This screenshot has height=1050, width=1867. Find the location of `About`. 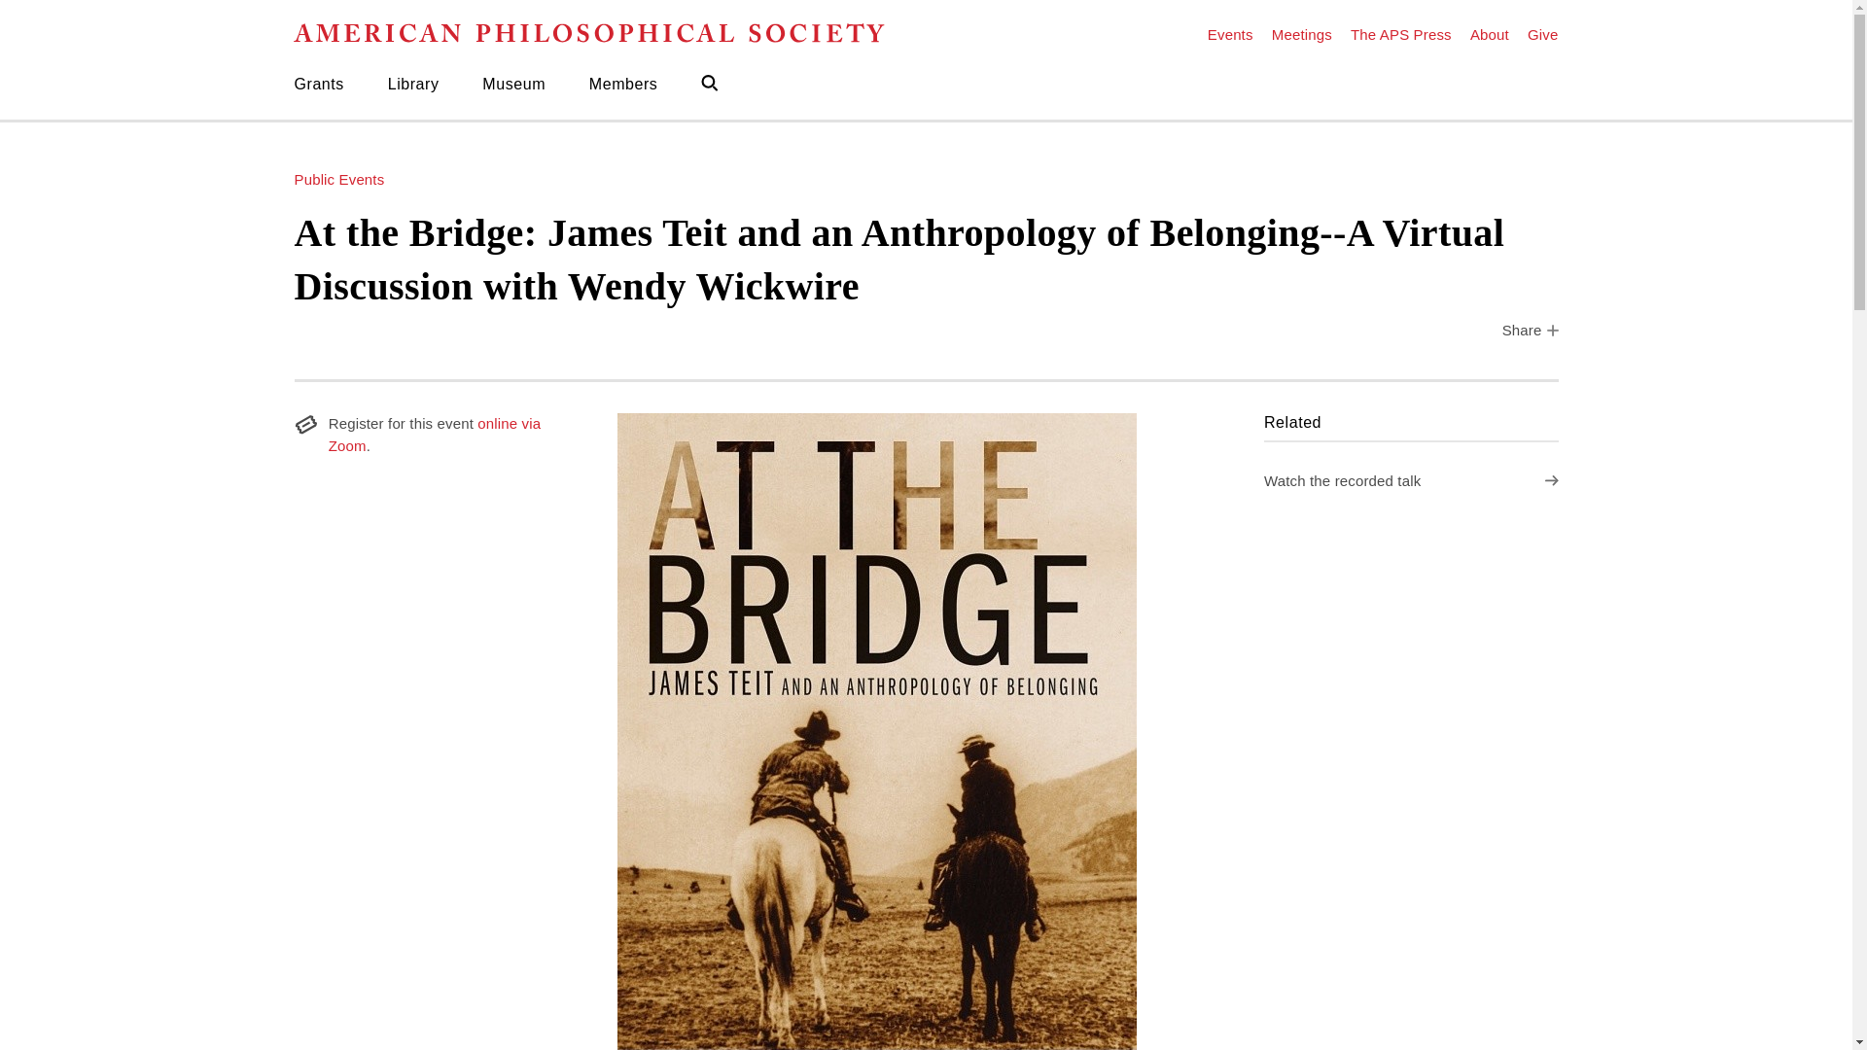

About is located at coordinates (1480, 33).